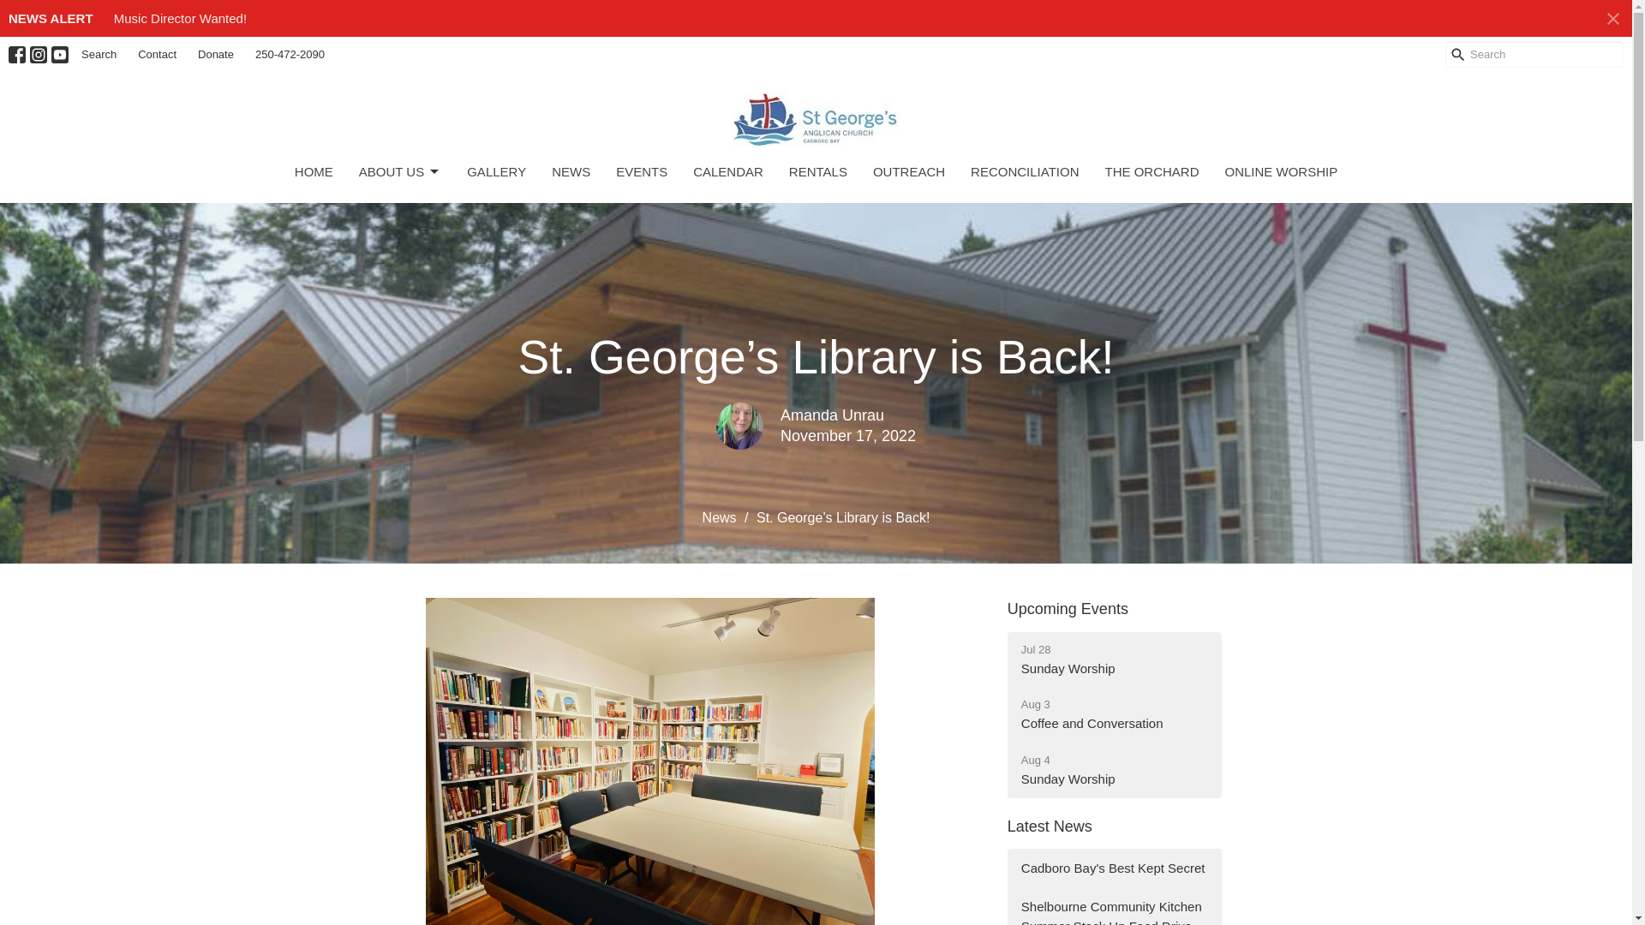 The height and width of the screenshot is (925, 1645). Describe the element at coordinates (908, 171) in the screenshot. I see `OUTREACH` at that location.